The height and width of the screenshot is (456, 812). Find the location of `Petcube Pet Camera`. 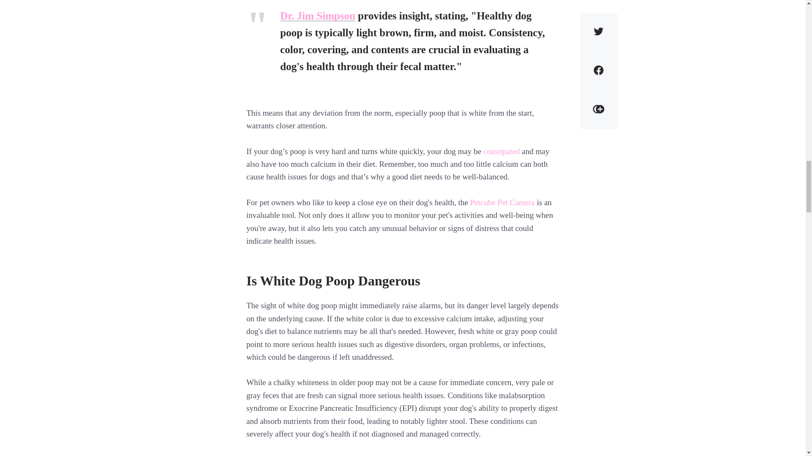

Petcube Pet Camera is located at coordinates (502, 203).